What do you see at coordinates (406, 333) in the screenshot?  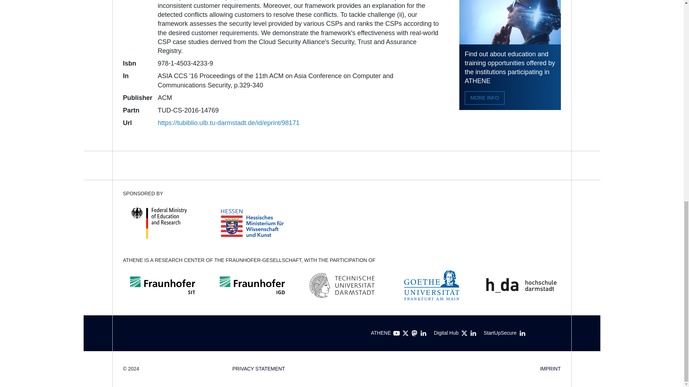 I see `Twitter` at bounding box center [406, 333].